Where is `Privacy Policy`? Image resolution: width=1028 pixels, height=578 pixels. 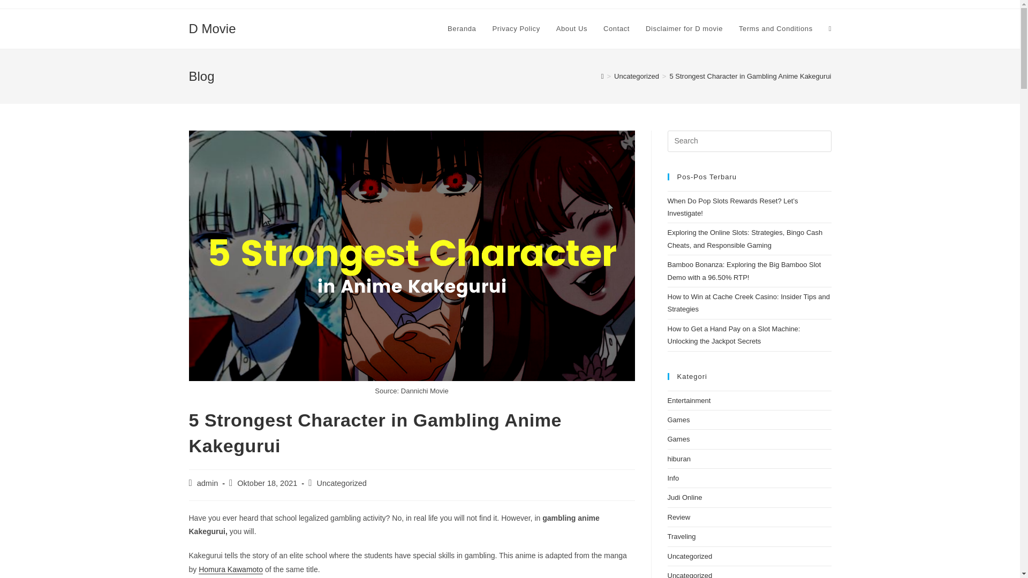 Privacy Policy is located at coordinates (516, 29).